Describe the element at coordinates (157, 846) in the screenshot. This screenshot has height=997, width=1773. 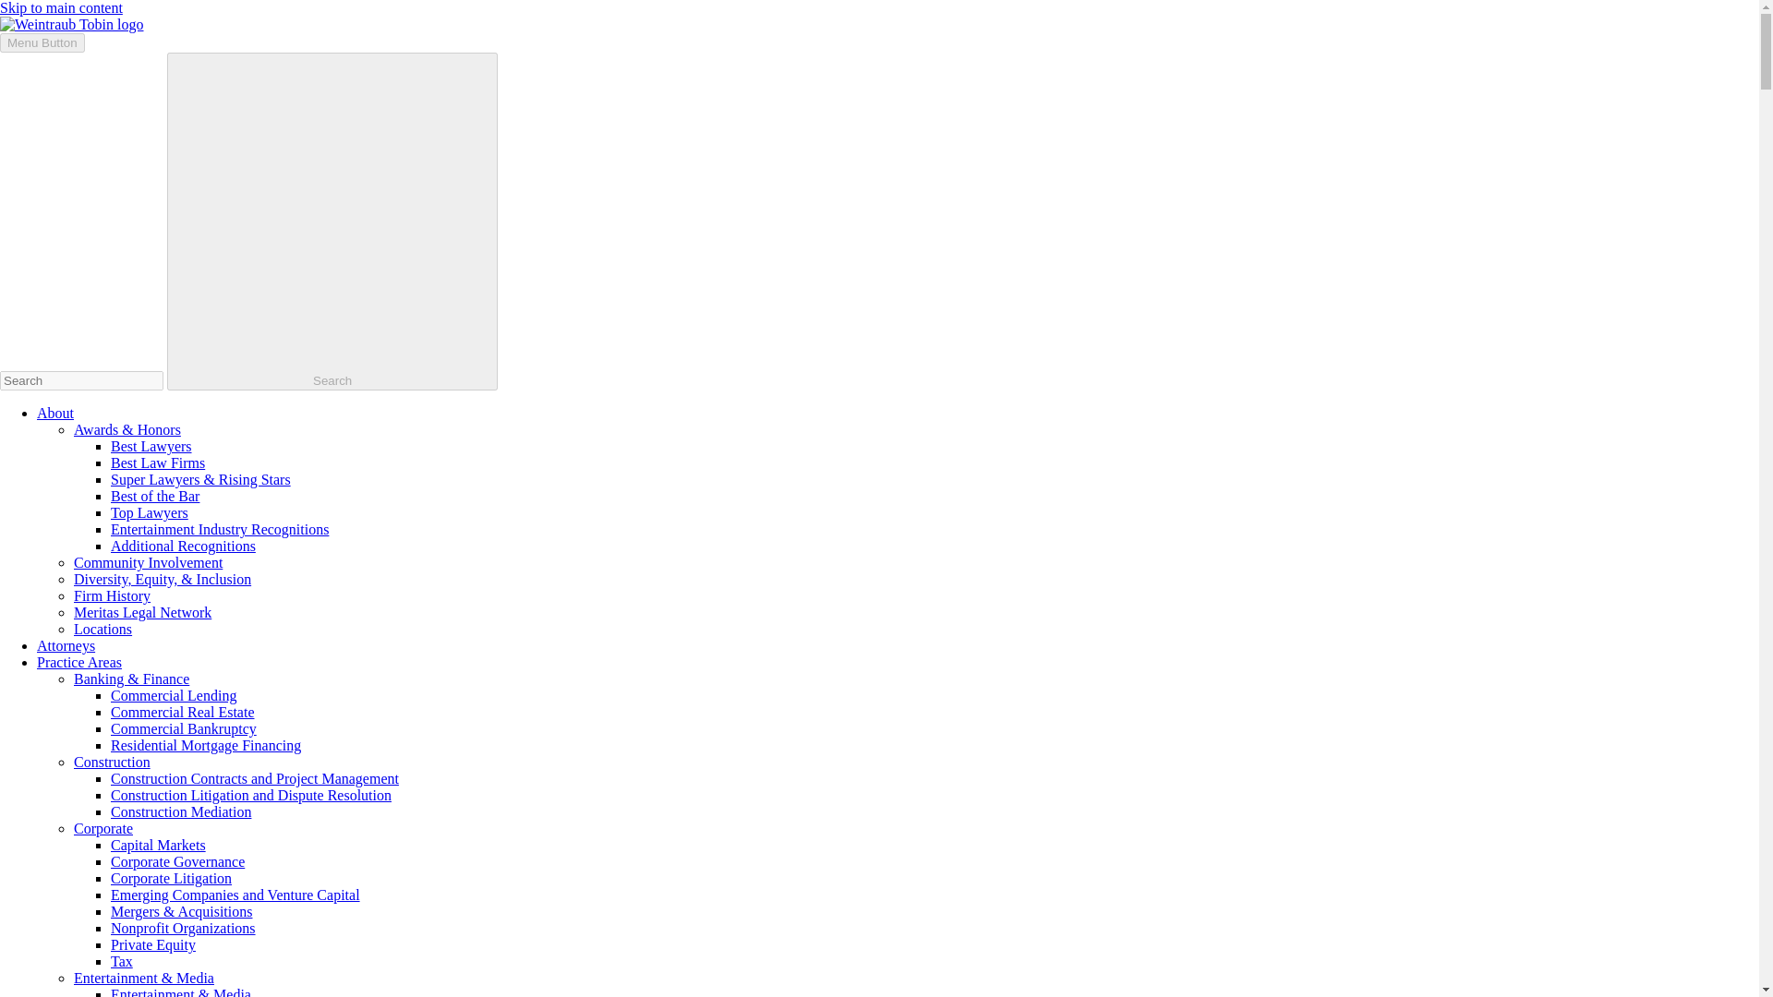
I see `Capital Markets` at that location.